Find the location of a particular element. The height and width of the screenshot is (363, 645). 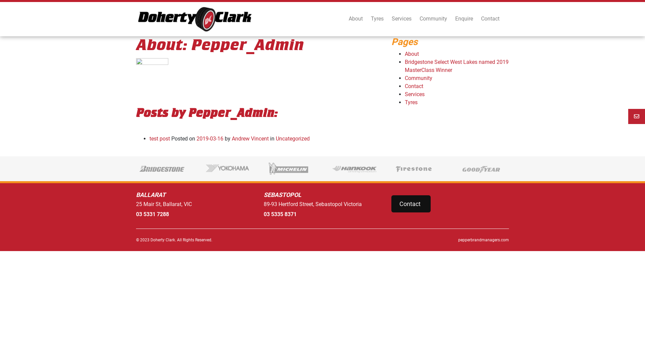

test post is located at coordinates (160, 138).